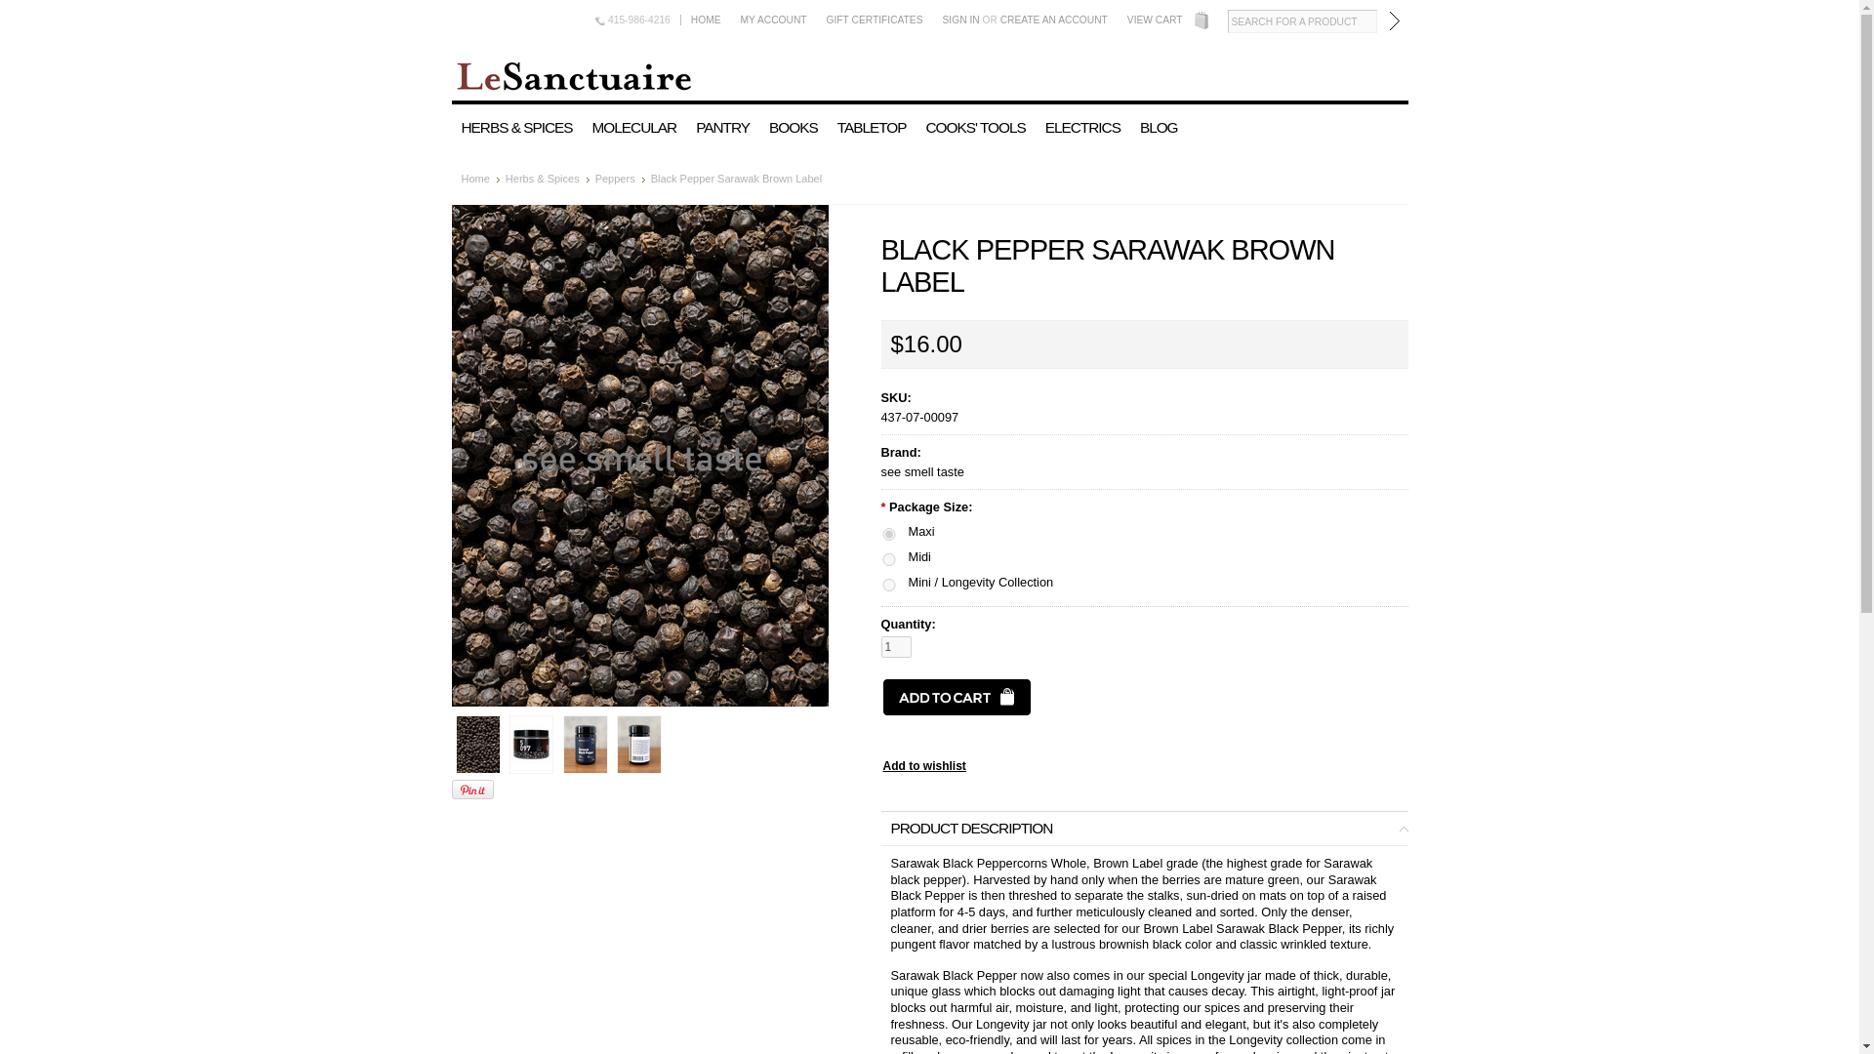  I want to click on VIEW CART, so click(1154, 20).